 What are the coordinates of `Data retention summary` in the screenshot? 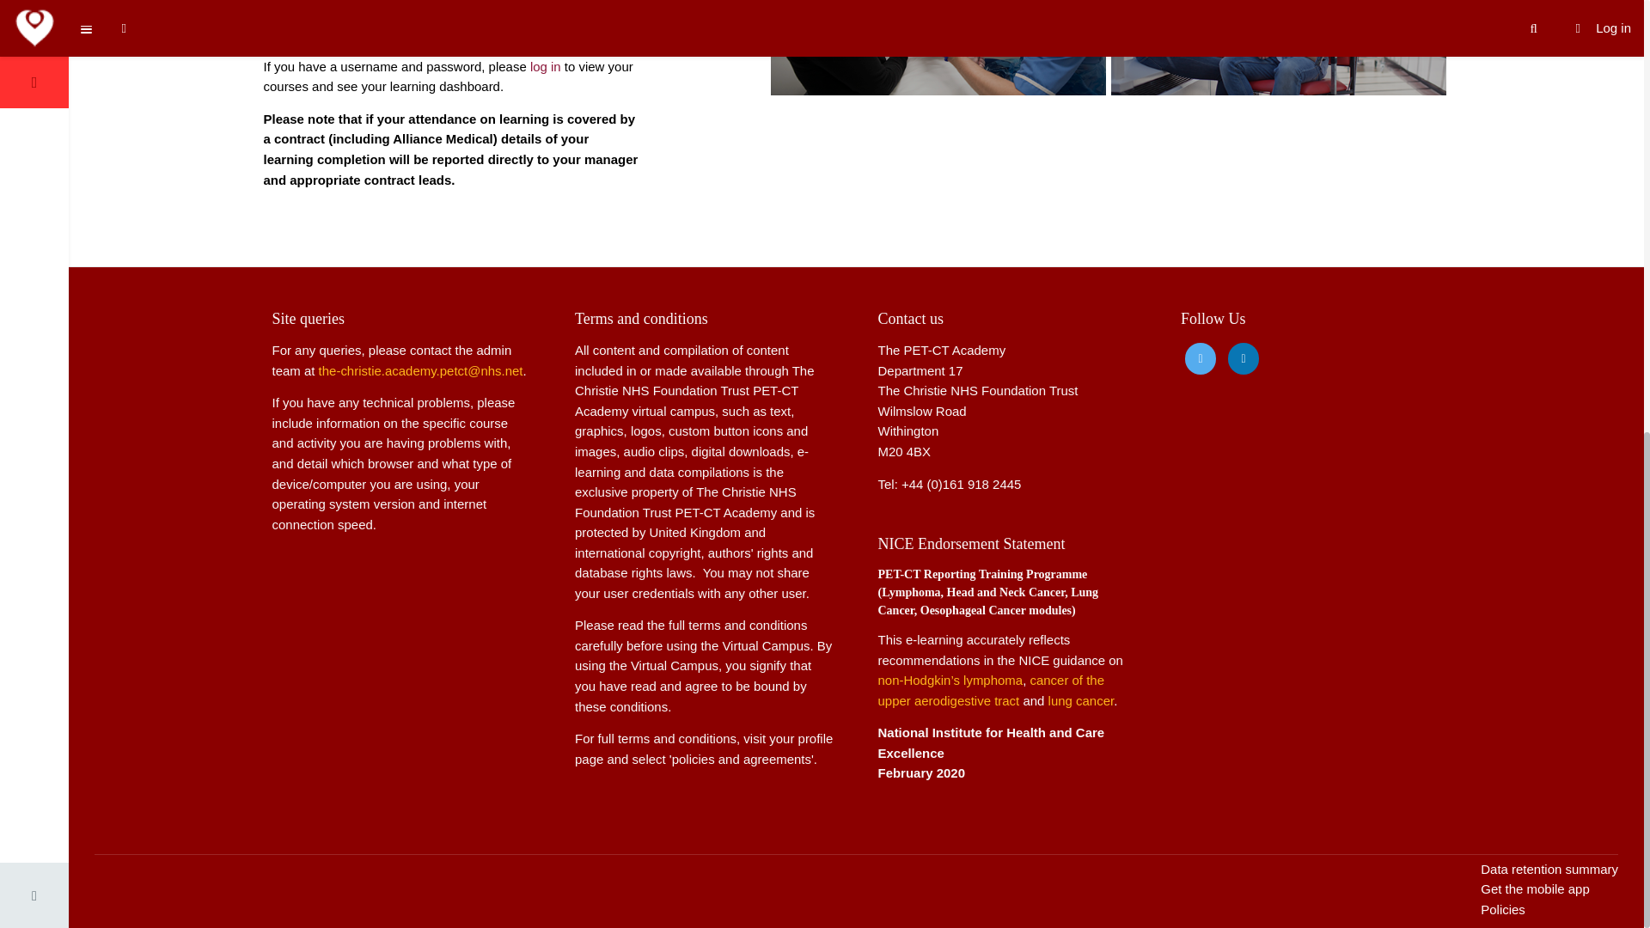 It's located at (1549, 869).